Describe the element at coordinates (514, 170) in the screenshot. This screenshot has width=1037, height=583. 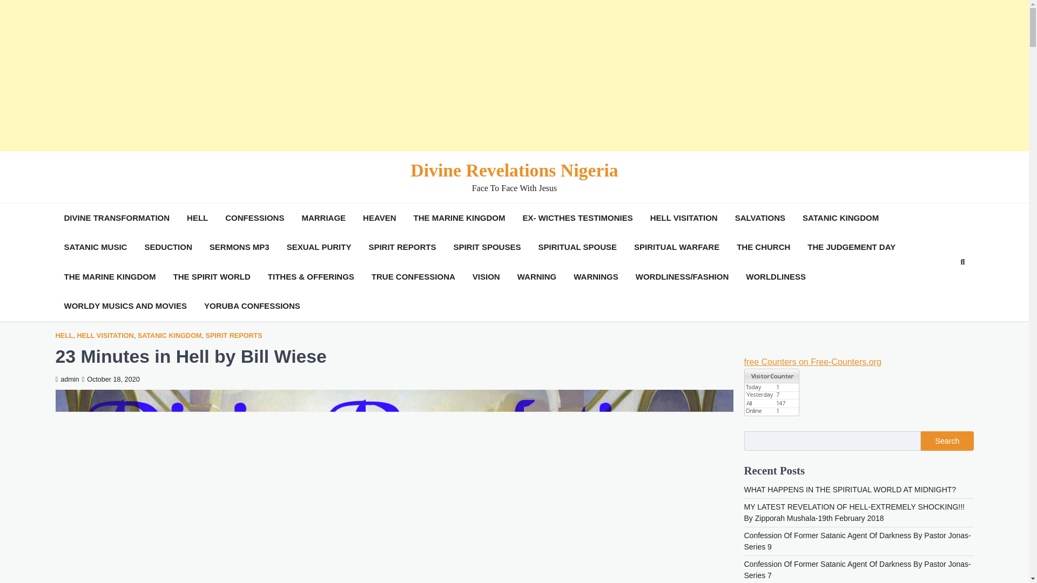
I see `Divine Revelations Nigeria` at that location.